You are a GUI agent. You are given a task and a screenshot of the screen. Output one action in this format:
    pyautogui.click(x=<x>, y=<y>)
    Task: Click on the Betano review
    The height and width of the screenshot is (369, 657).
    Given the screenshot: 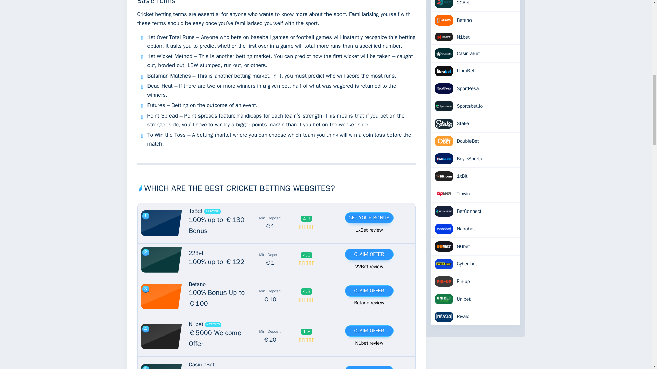 What is the action you would take?
    pyautogui.click(x=369, y=303)
    